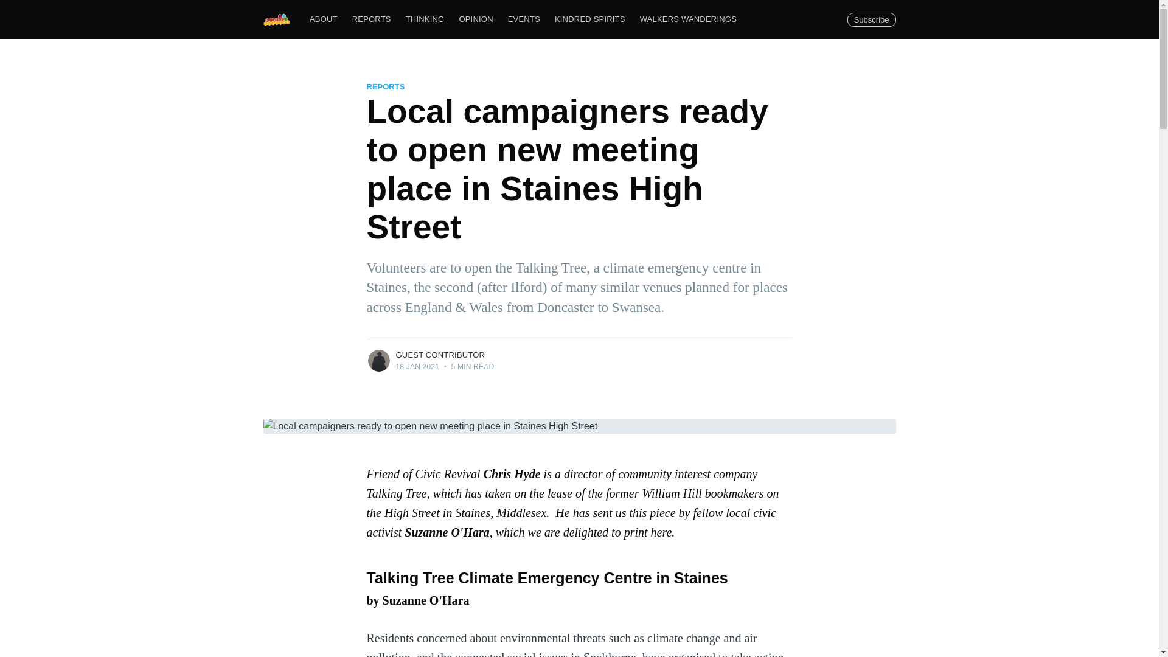 This screenshot has height=657, width=1168. What do you see at coordinates (324, 19) in the screenshot?
I see `ABOUT` at bounding box center [324, 19].